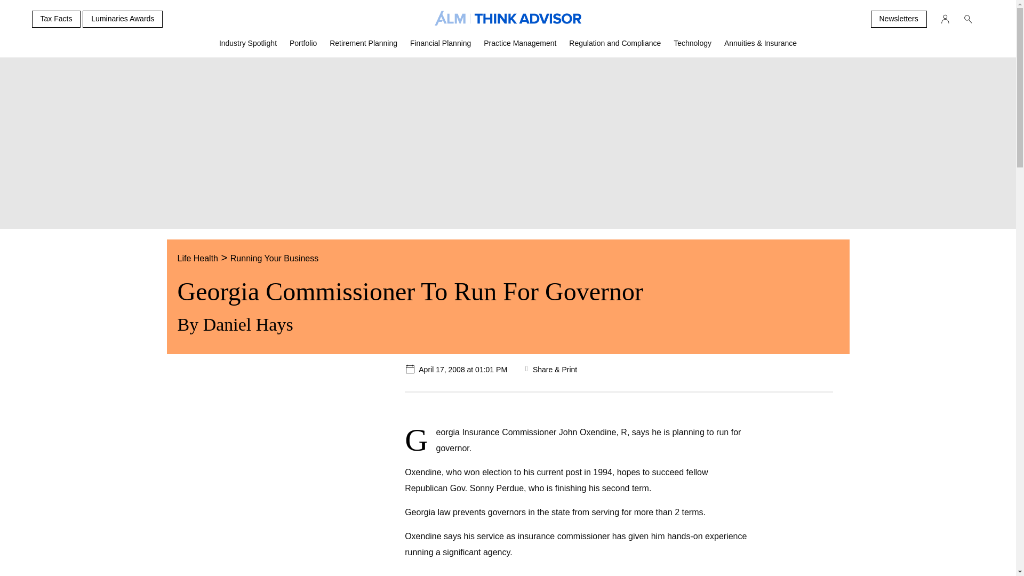 The width and height of the screenshot is (1024, 576). I want to click on Tax Facts, so click(56, 19).